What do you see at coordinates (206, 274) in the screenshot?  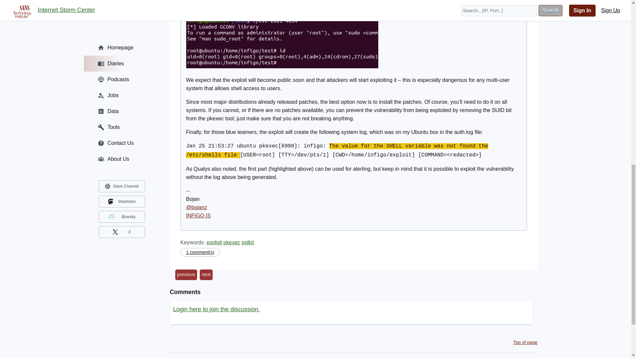 I see `next` at bounding box center [206, 274].